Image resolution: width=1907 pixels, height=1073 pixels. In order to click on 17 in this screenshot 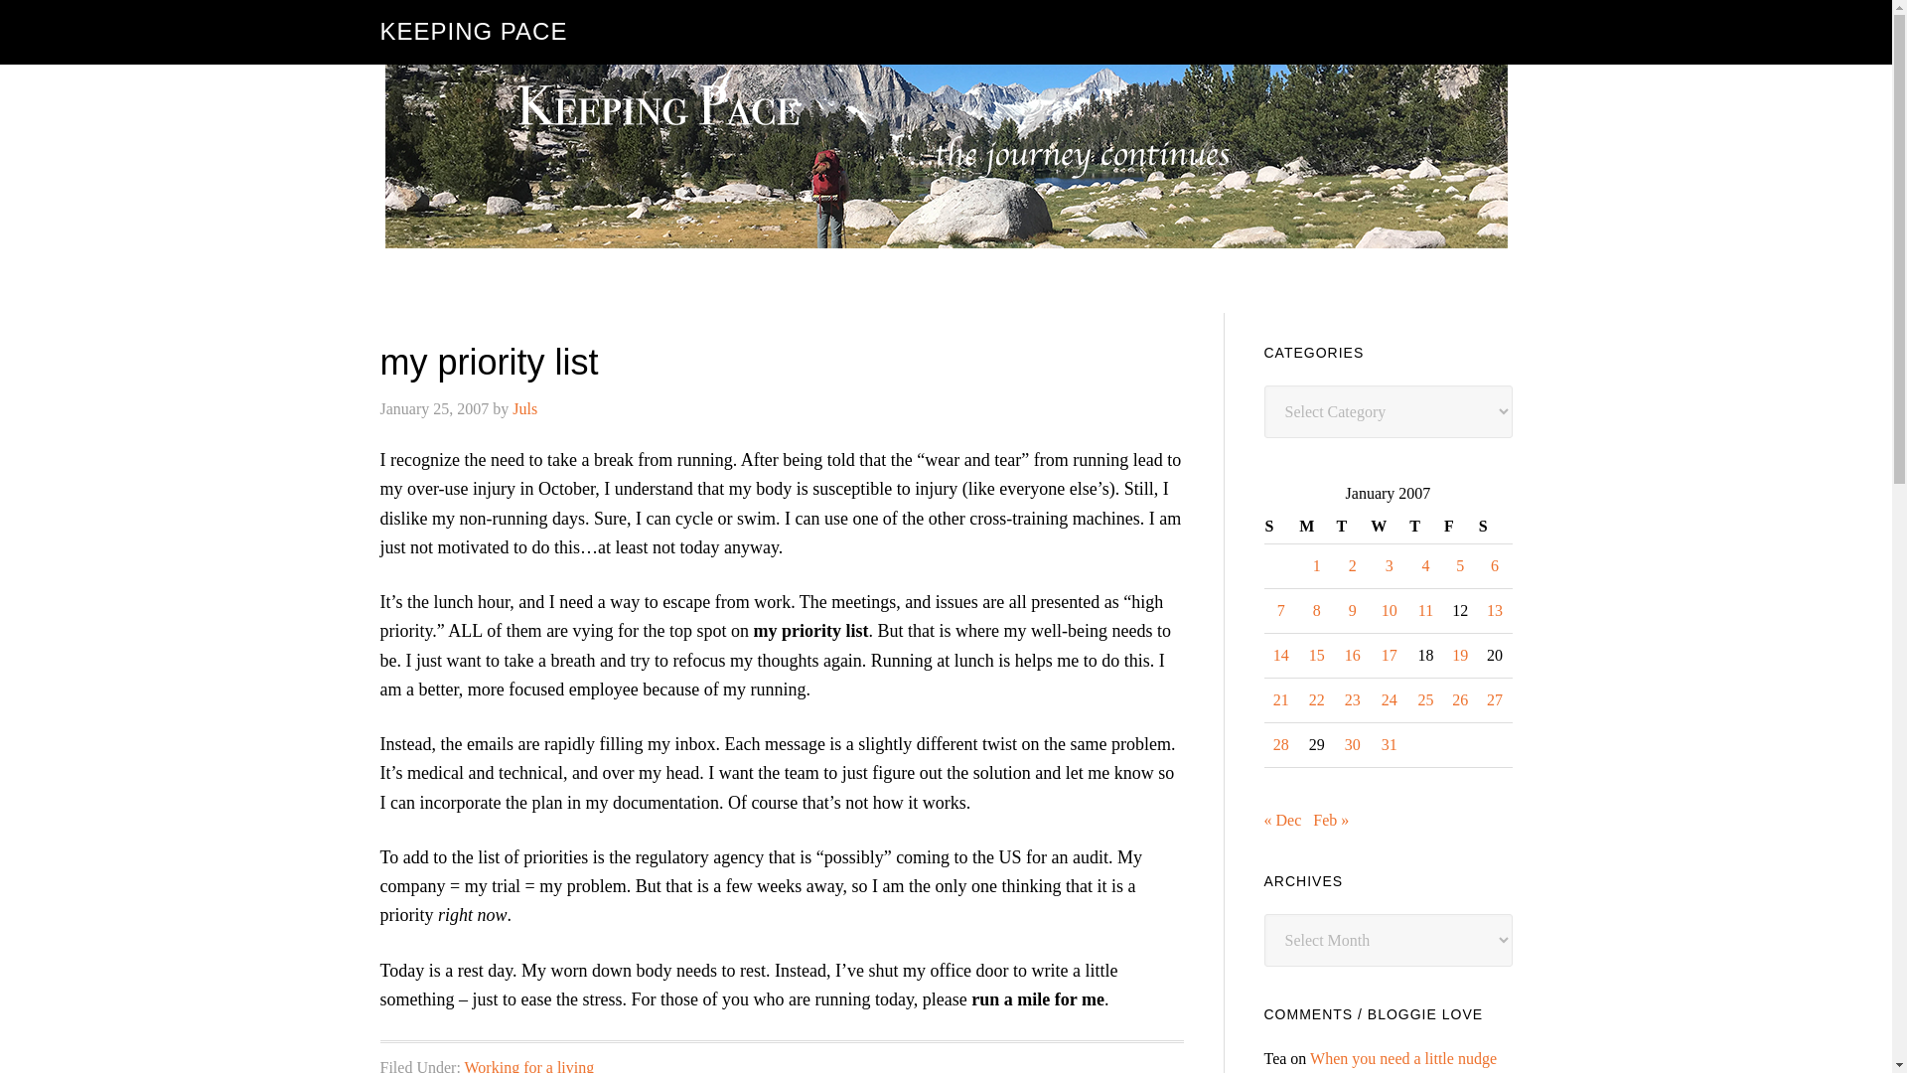, I will do `click(1389, 656)`.